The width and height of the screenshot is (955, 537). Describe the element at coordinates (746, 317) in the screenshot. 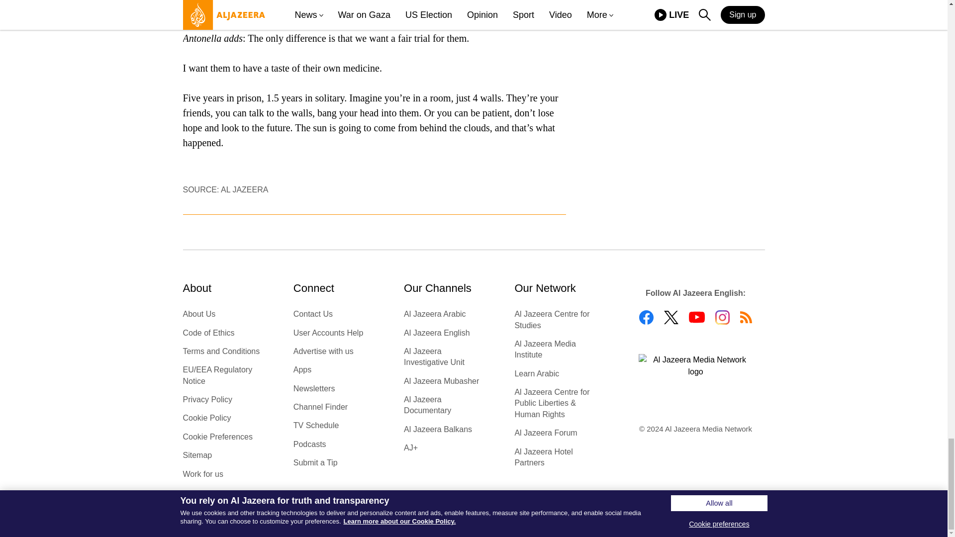

I see `rss` at that location.